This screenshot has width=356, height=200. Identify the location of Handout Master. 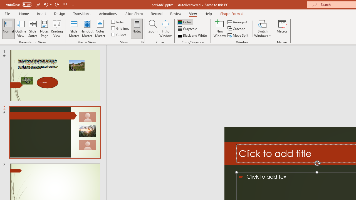
(87, 28).